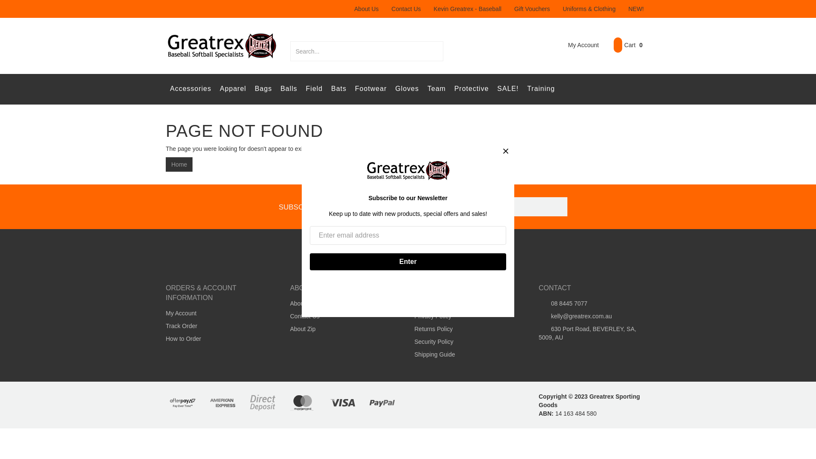 This screenshot has width=816, height=459. Describe the element at coordinates (367, 9) in the screenshot. I see `About Us` at that location.